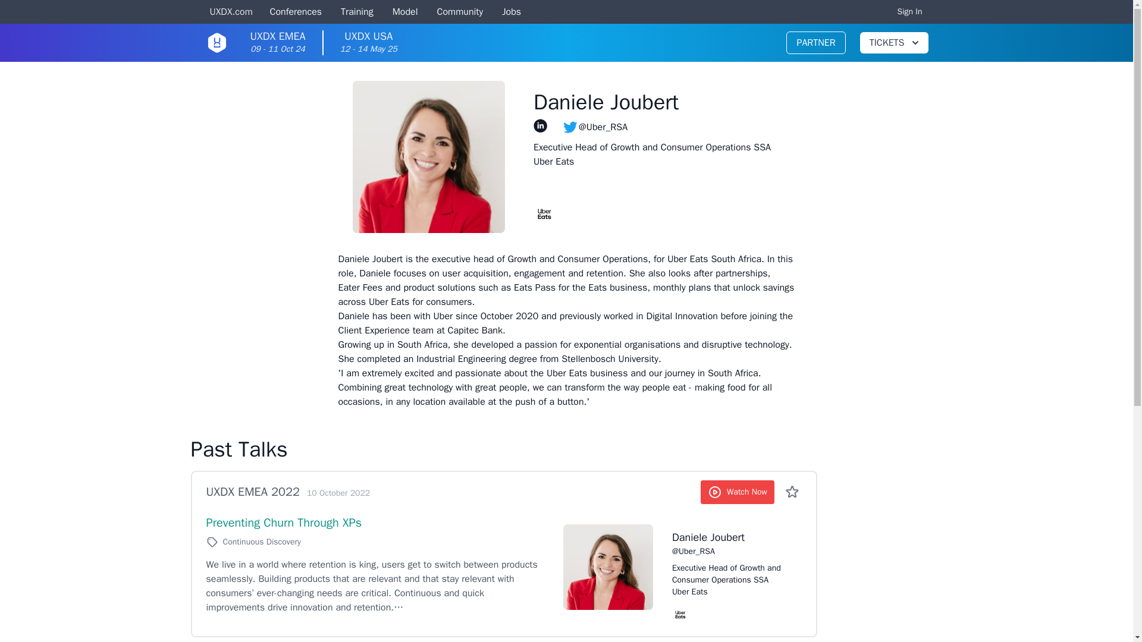 The width and height of the screenshot is (1142, 642). I want to click on  Conferences, so click(460, 12).